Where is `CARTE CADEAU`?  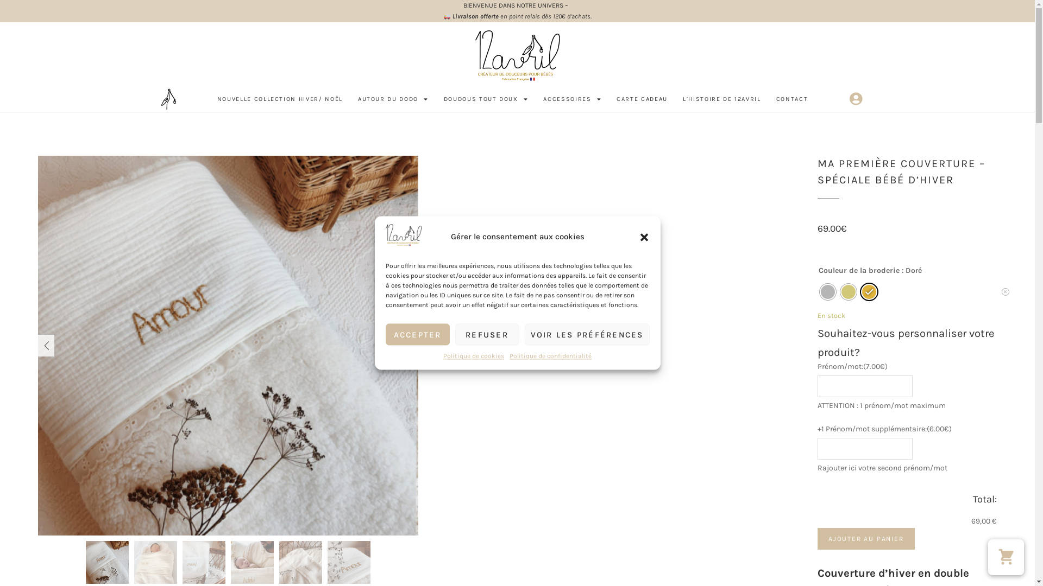
CARTE CADEAU is located at coordinates (642, 99).